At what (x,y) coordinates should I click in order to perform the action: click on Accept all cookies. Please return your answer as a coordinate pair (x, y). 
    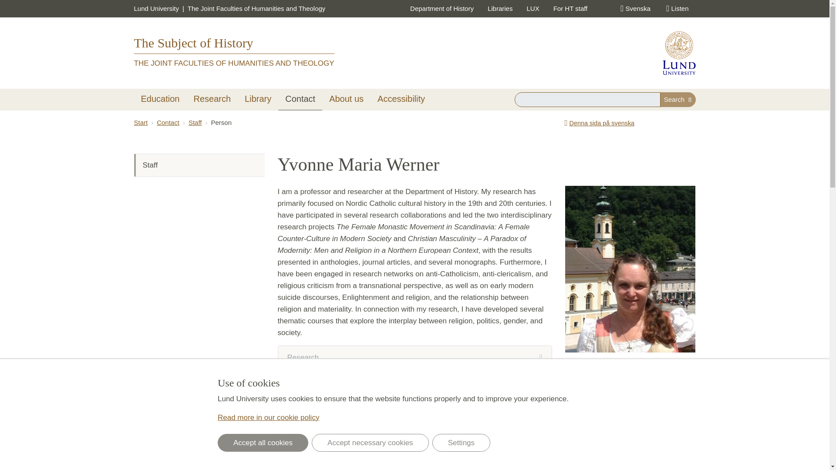
    Looking at the image, I should click on (263, 442).